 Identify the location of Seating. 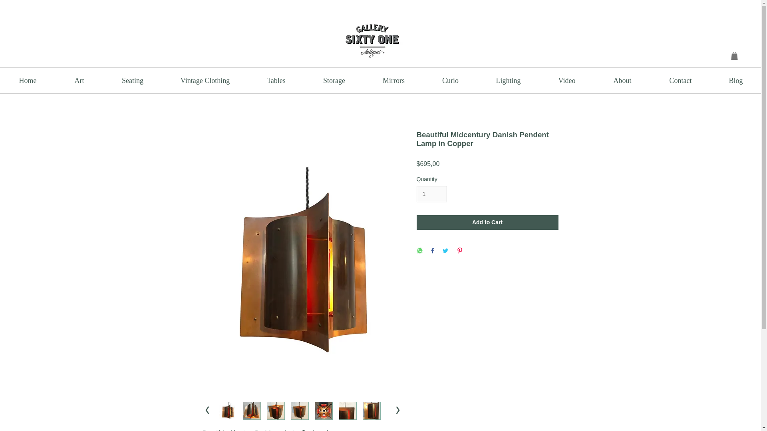
(132, 81).